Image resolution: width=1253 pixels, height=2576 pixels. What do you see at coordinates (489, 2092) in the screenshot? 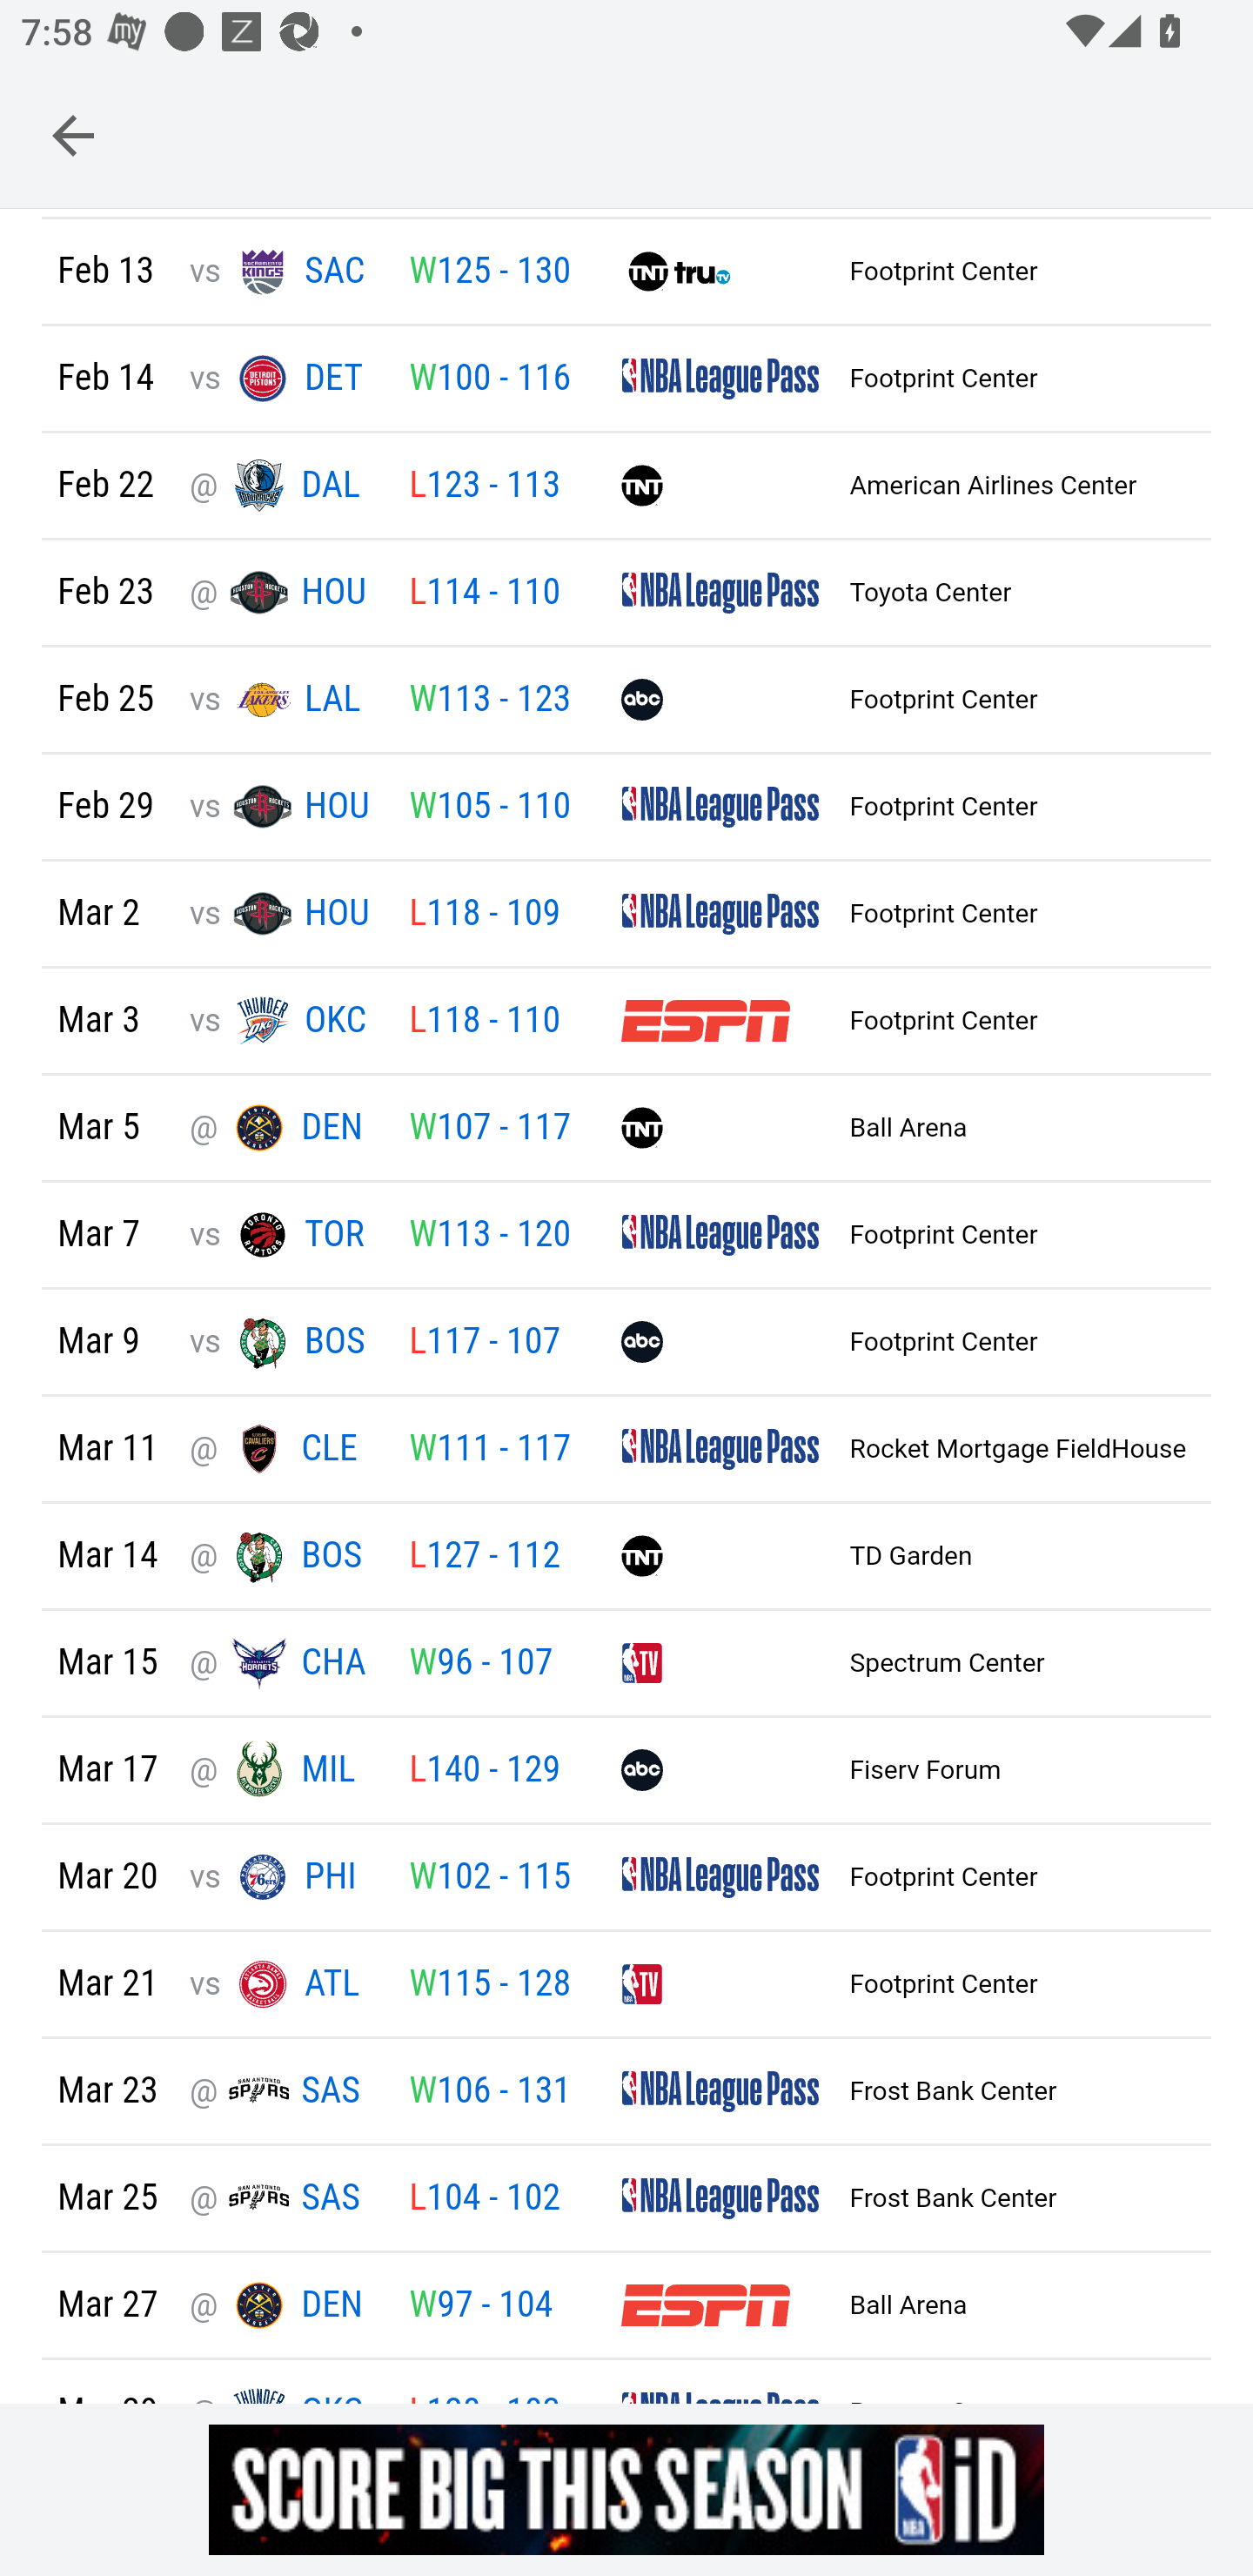
I see `W106 - 131 W 106 - 131` at bounding box center [489, 2092].